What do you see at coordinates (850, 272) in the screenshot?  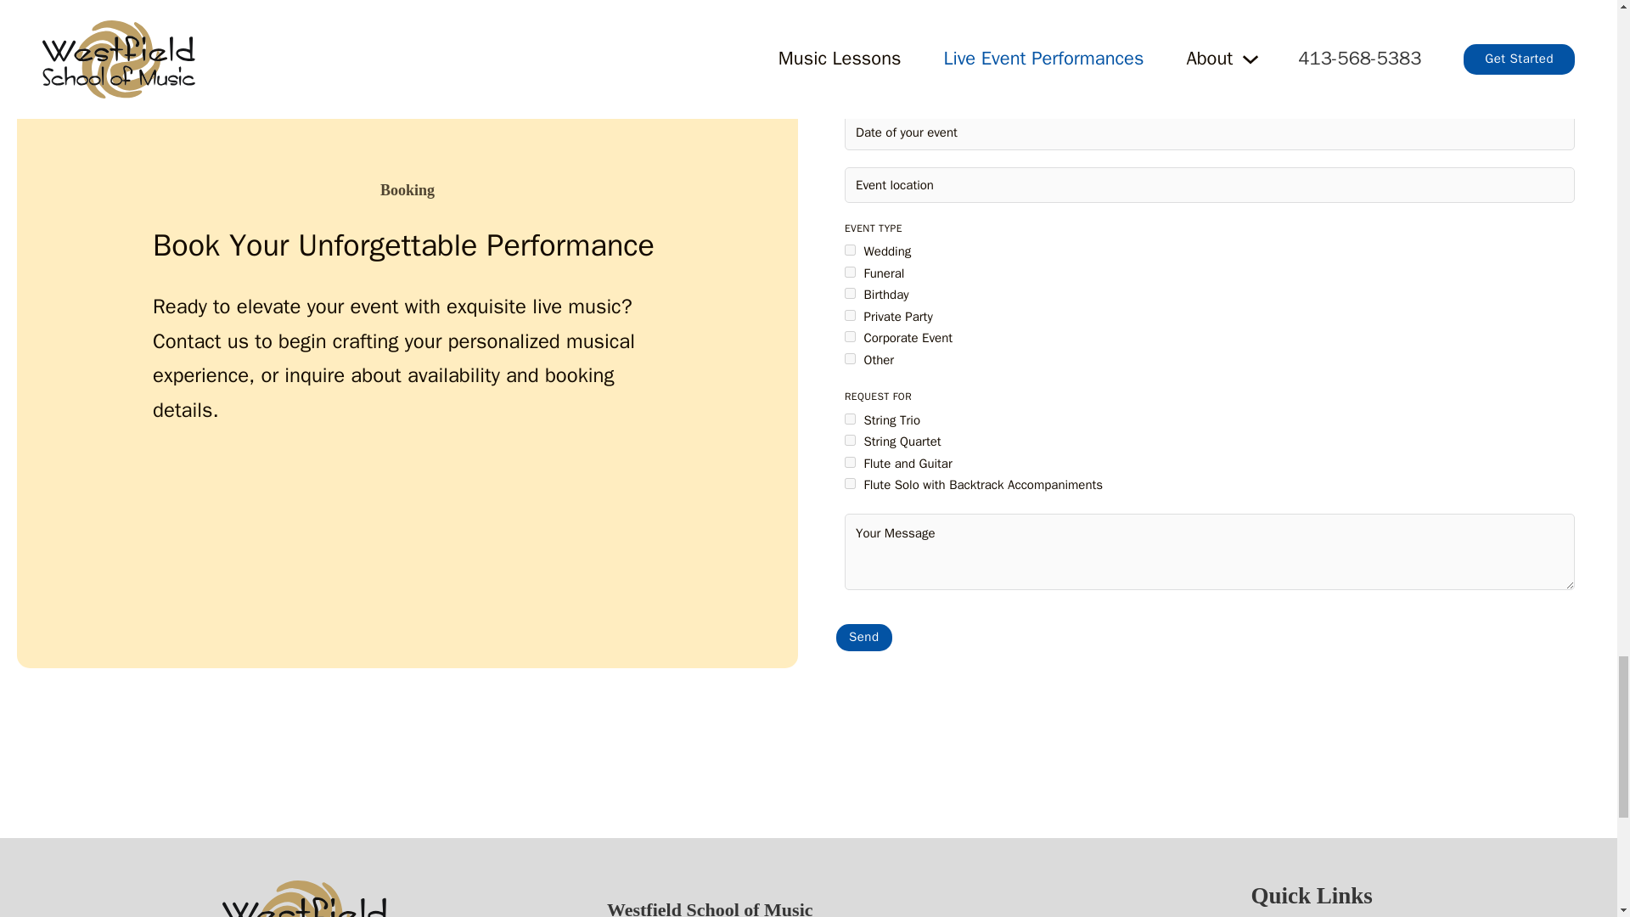 I see `Funeral` at bounding box center [850, 272].